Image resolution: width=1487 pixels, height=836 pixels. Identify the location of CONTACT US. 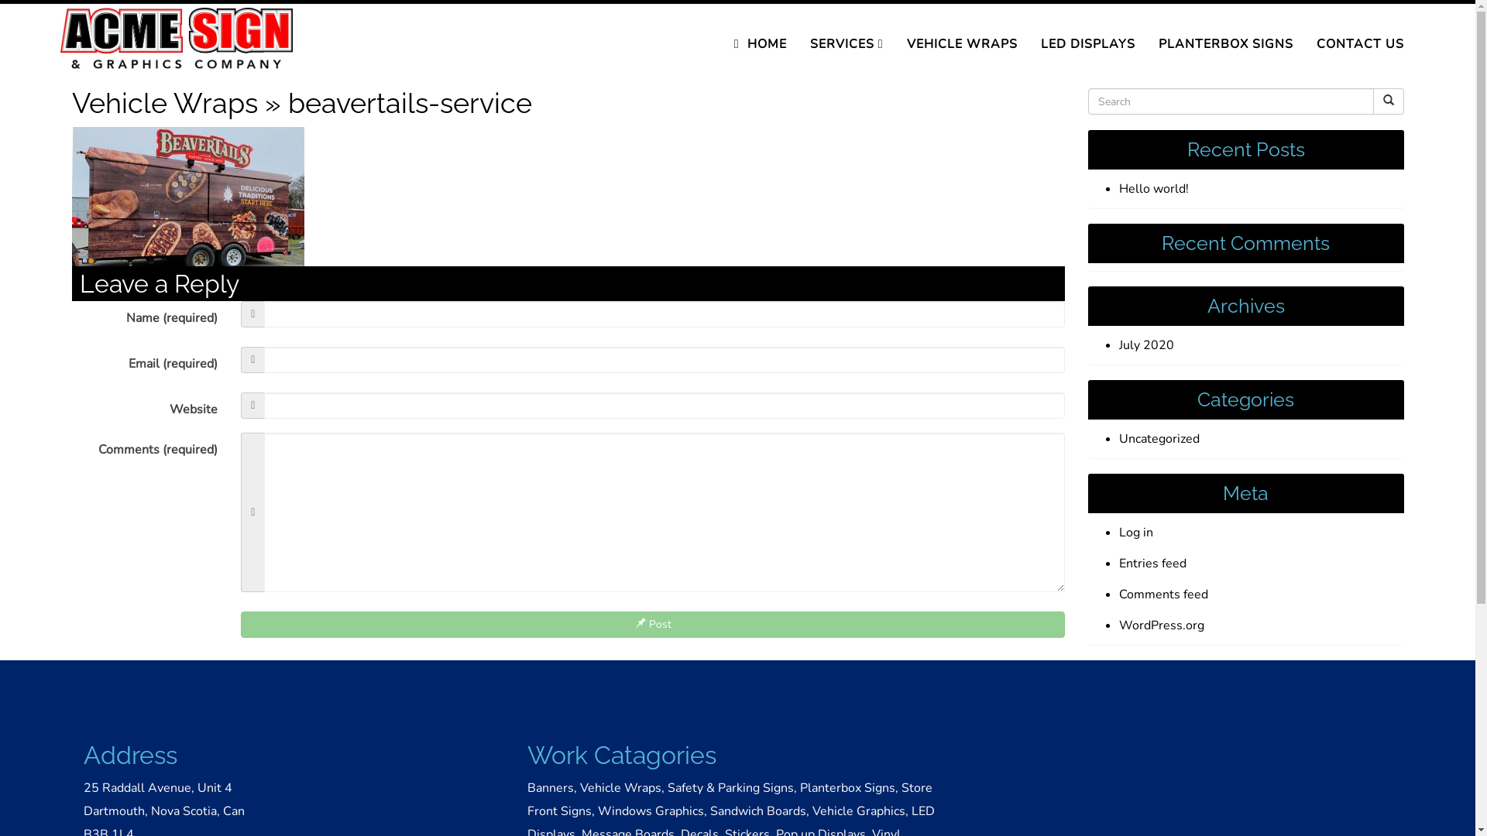
(1360, 44).